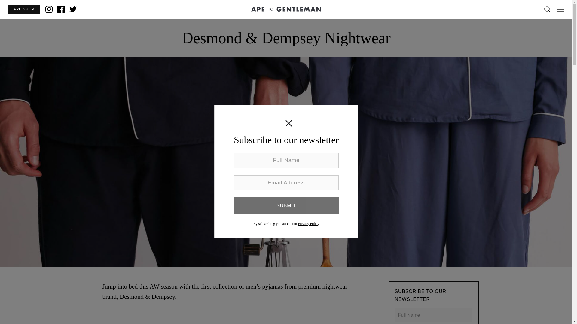 The image size is (577, 324). Describe the element at coordinates (23, 9) in the screenshot. I see `Visit Ape's Shop` at that location.